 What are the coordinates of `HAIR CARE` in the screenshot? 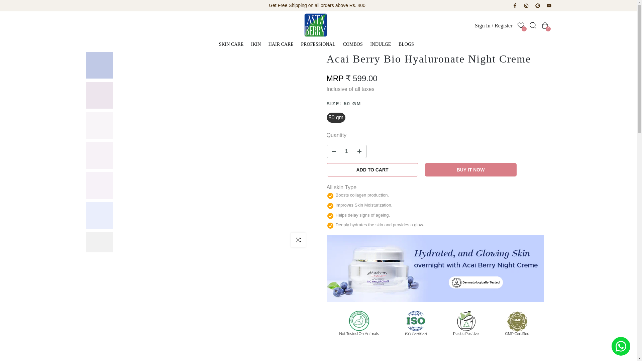 It's located at (283, 44).